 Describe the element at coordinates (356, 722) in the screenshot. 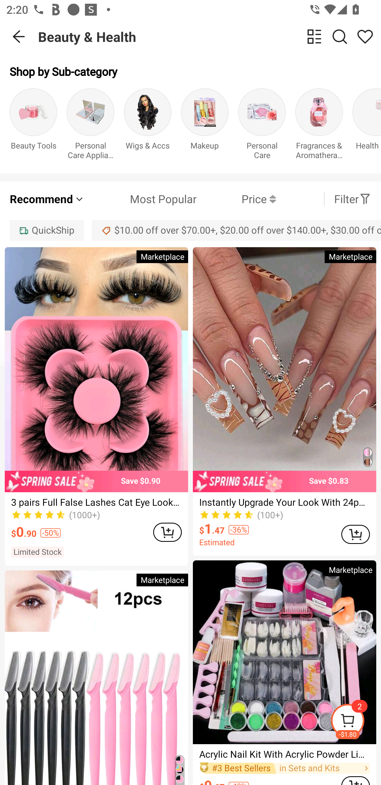

I see `-$1.80` at that location.